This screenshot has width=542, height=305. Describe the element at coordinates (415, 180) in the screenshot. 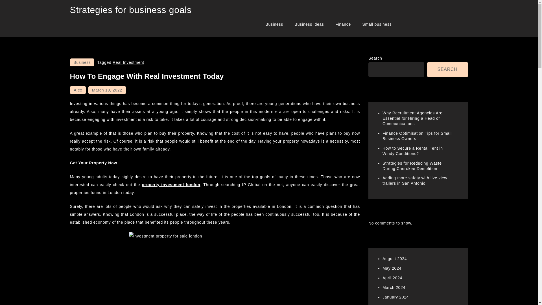

I see `Adding more safety with live view trailers in San Antonio` at that location.